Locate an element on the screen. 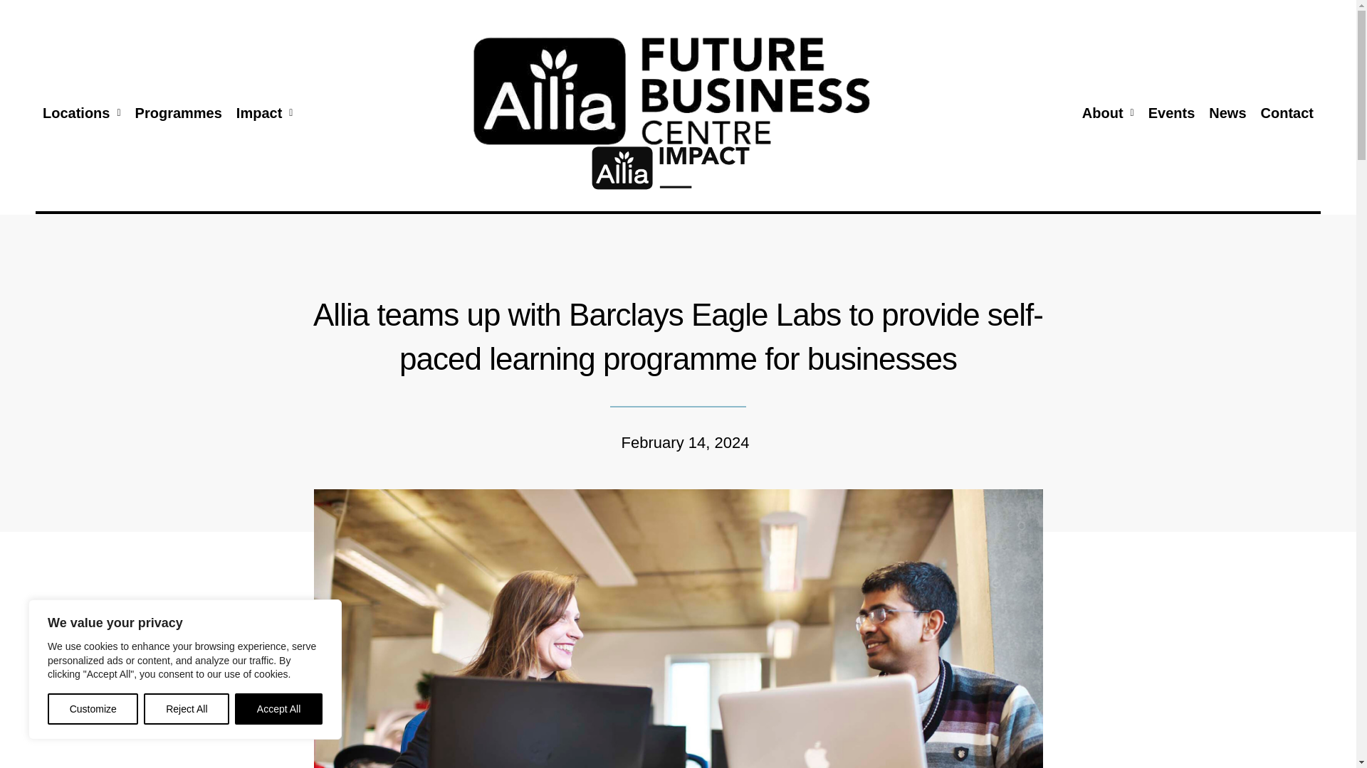 This screenshot has height=768, width=1367. Locations is located at coordinates (81, 113).